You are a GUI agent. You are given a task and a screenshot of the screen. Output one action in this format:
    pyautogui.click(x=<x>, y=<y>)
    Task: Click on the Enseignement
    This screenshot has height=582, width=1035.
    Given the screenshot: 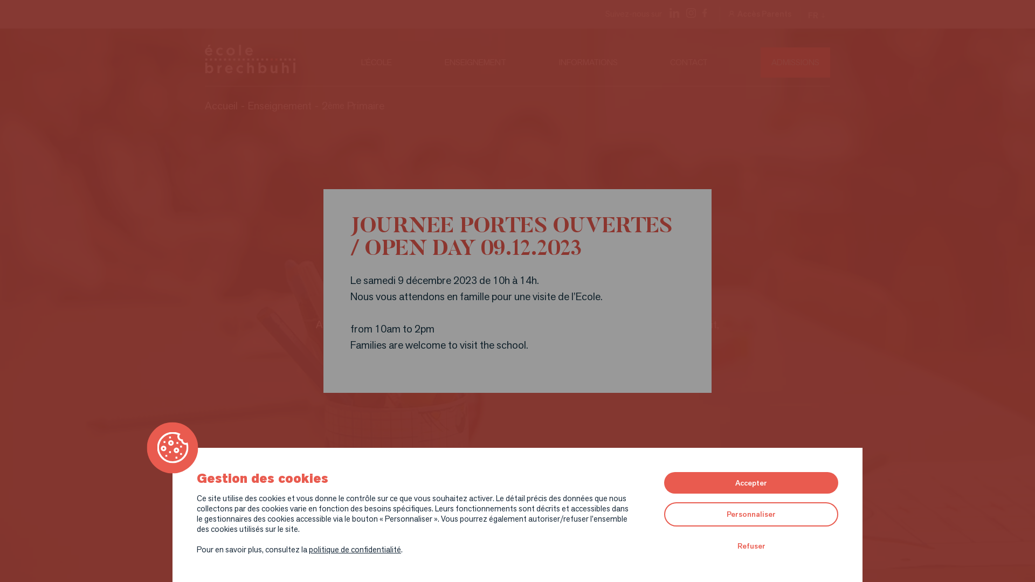 What is the action you would take?
    pyautogui.click(x=280, y=106)
    